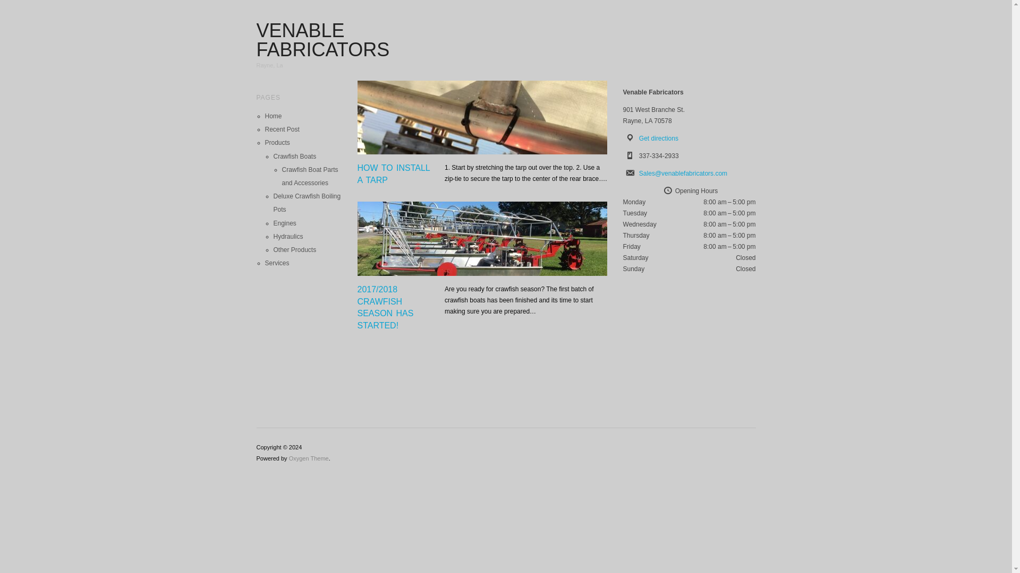  I want to click on Hydraulics, so click(288, 236).